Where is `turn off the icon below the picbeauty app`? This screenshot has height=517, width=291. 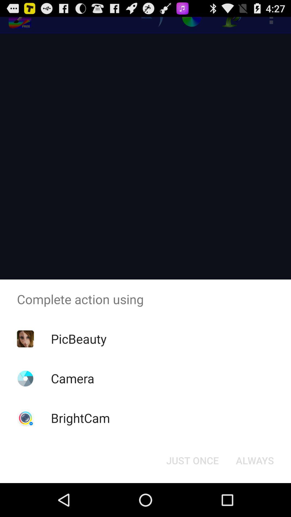
turn off the icon below the picbeauty app is located at coordinates (72, 378).